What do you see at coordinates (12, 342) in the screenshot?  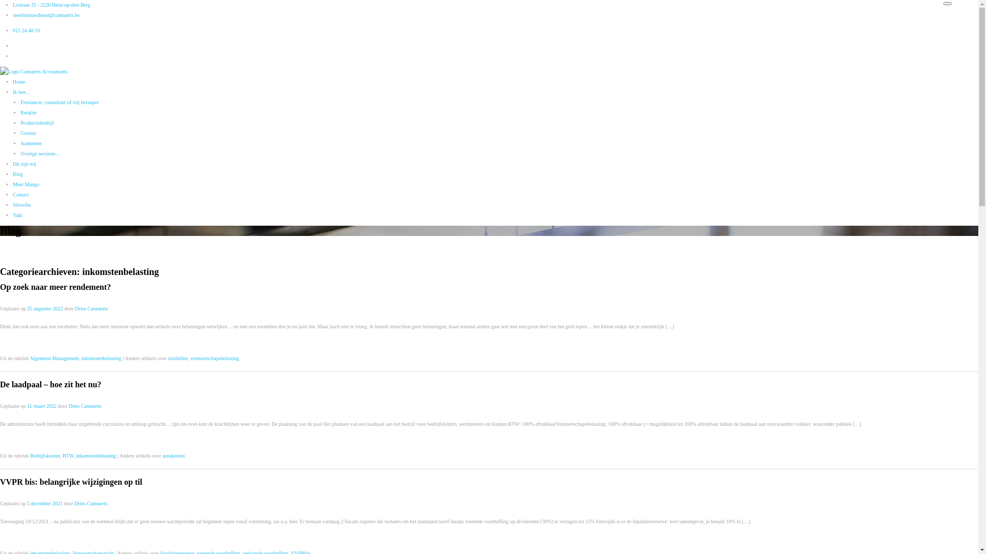 I see `Lees meer...` at bounding box center [12, 342].